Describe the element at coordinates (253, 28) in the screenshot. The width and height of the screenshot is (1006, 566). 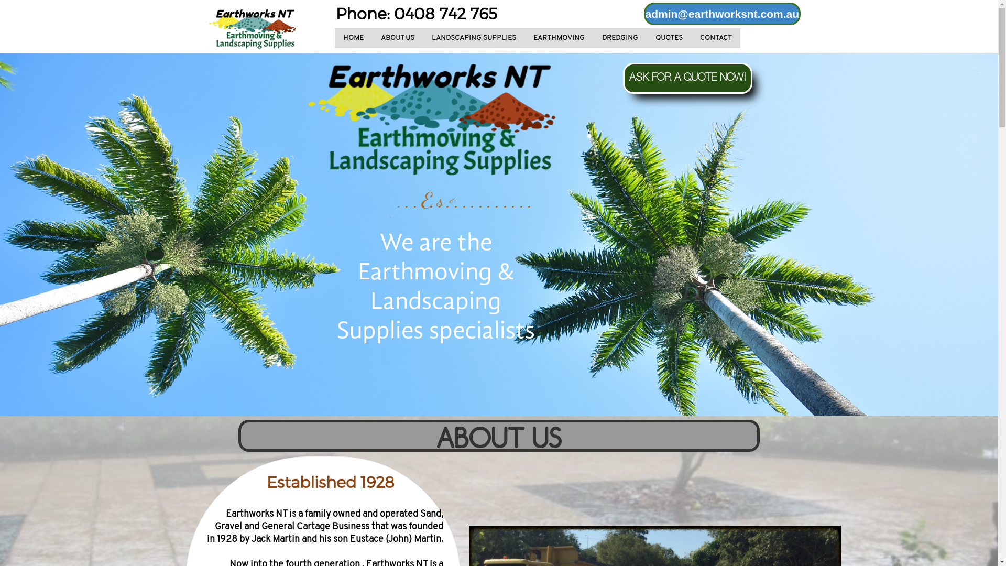
I see `Image Title` at that location.